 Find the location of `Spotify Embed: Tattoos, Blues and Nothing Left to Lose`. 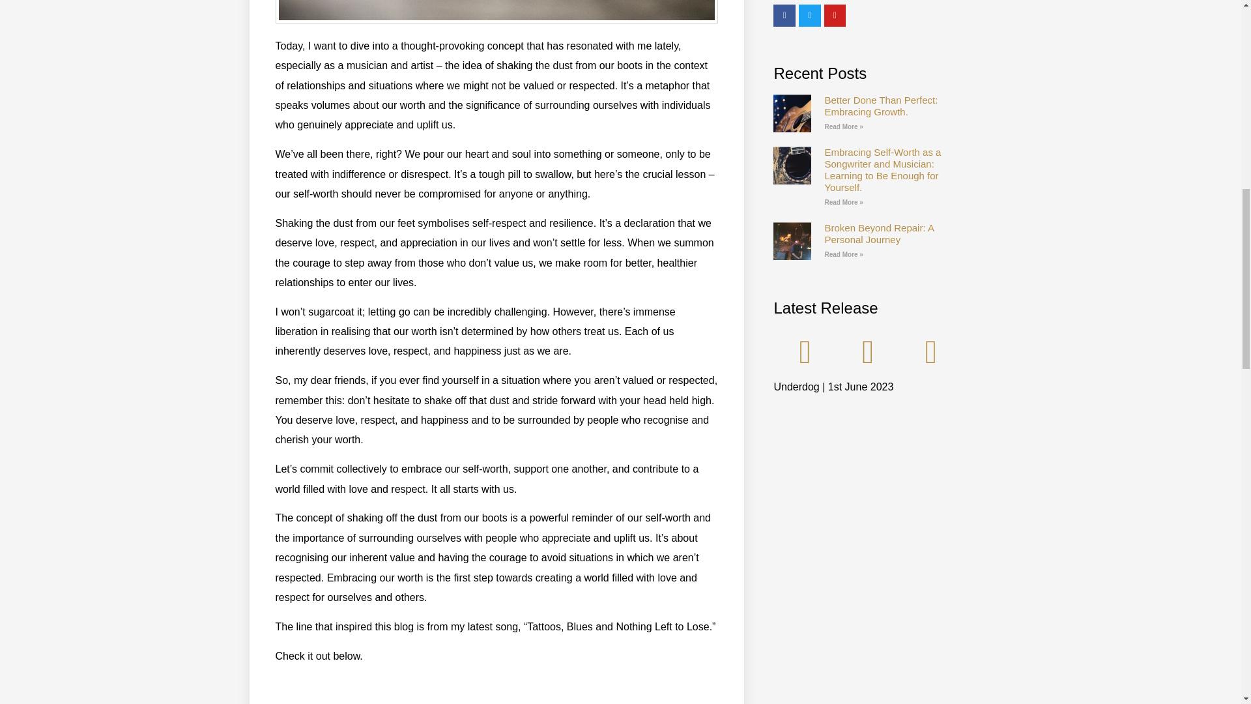

Spotify Embed: Tattoos, Blues and Nothing Left to Lose is located at coordinates (496, 690).